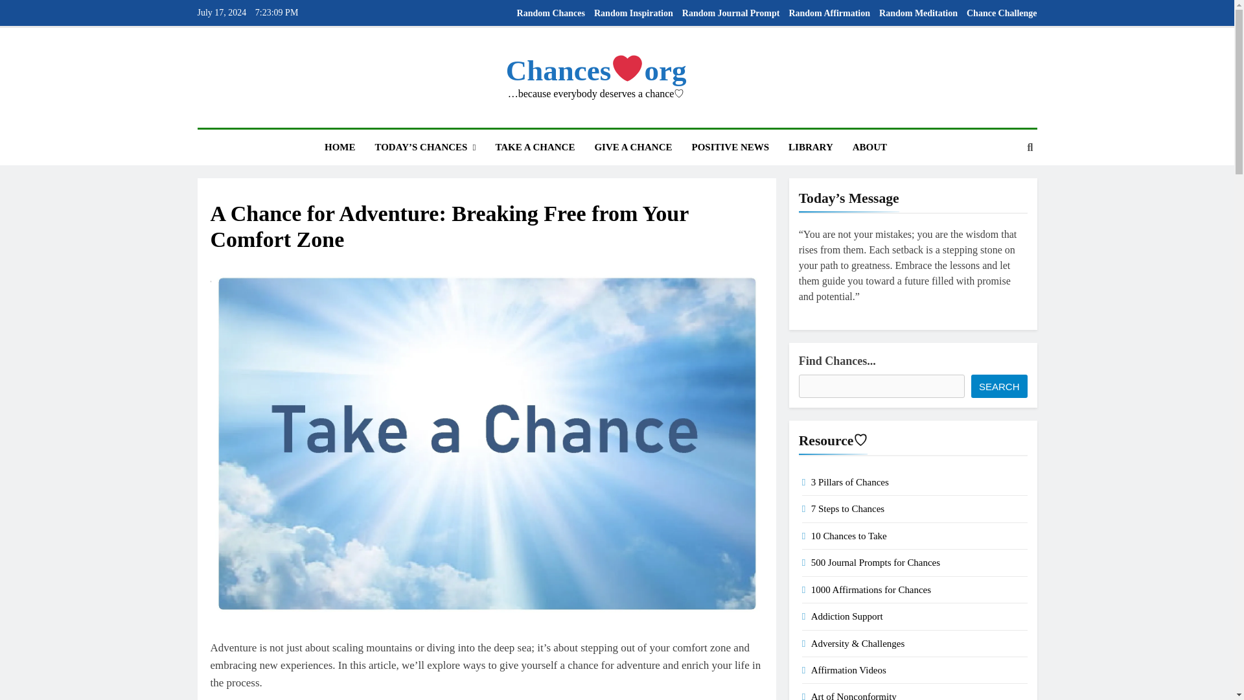 The image size is (1244, 700). What do you see at coordinates (596, 70) in the screenshot?
I see `Chancesorg` at bounding box center [596, 70].